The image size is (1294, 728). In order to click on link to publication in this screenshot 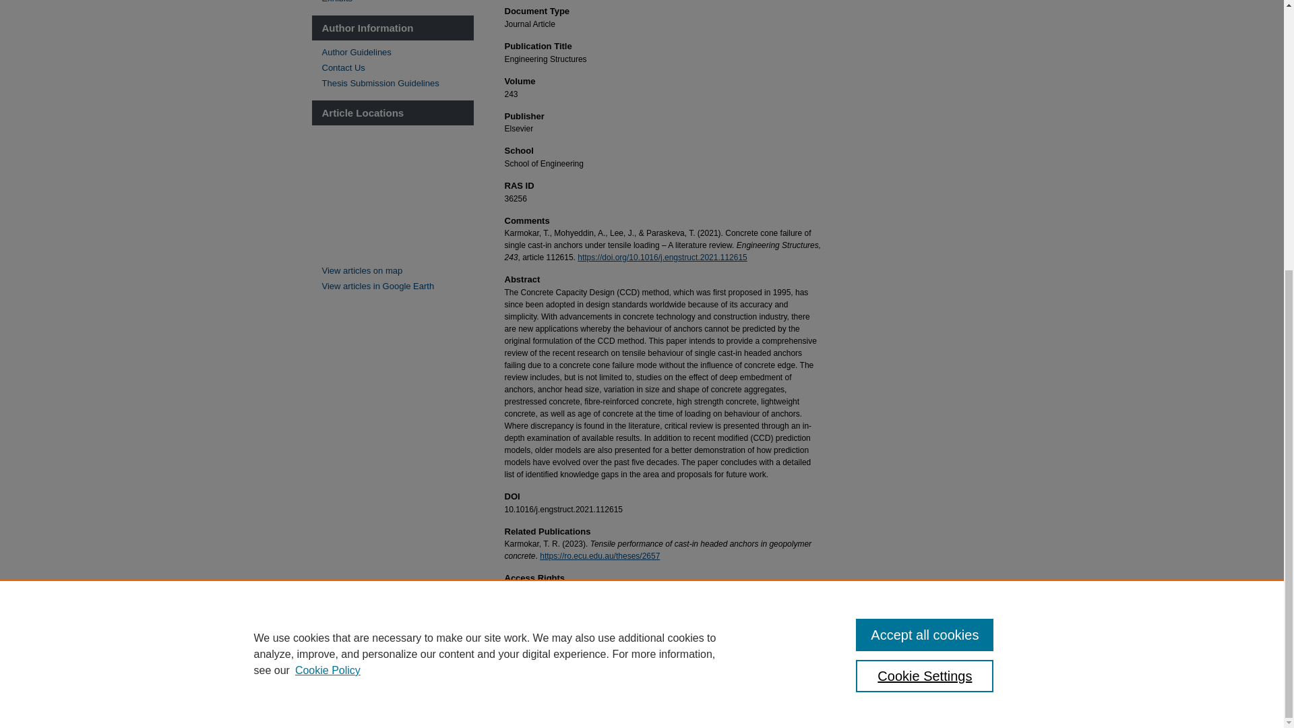, I will do `click(662, 257)`.